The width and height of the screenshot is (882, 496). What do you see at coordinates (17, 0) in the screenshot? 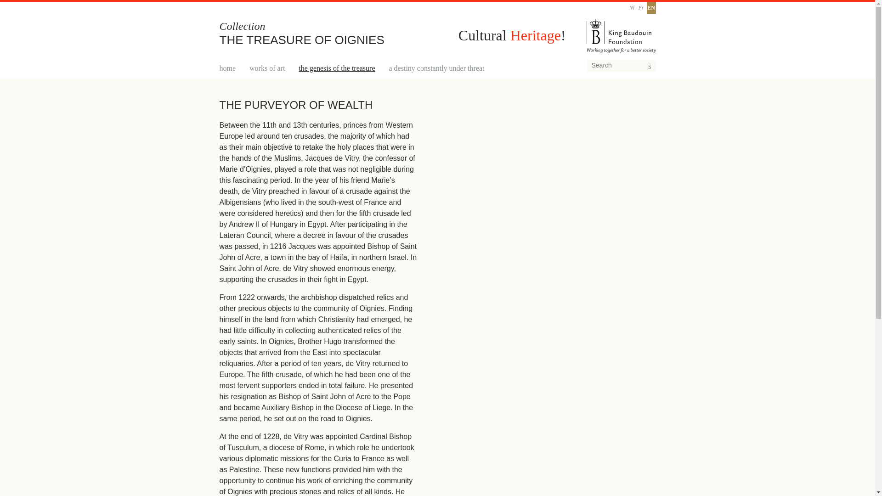
I see `Skip to navigation` at bounding box center [17, 0].